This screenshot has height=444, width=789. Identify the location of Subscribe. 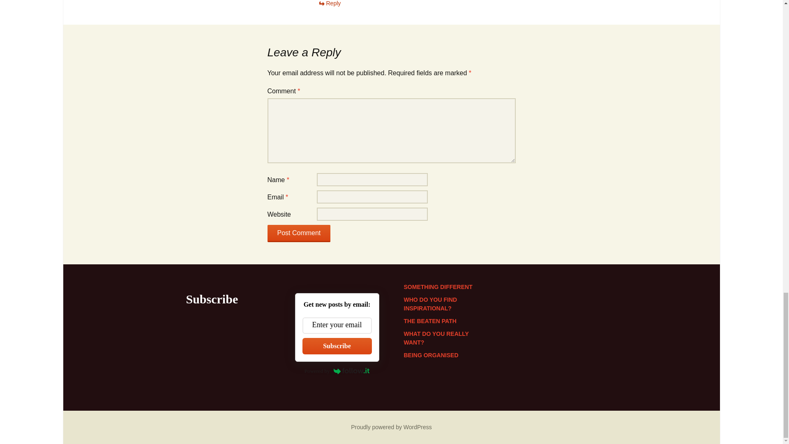
(337, 346).